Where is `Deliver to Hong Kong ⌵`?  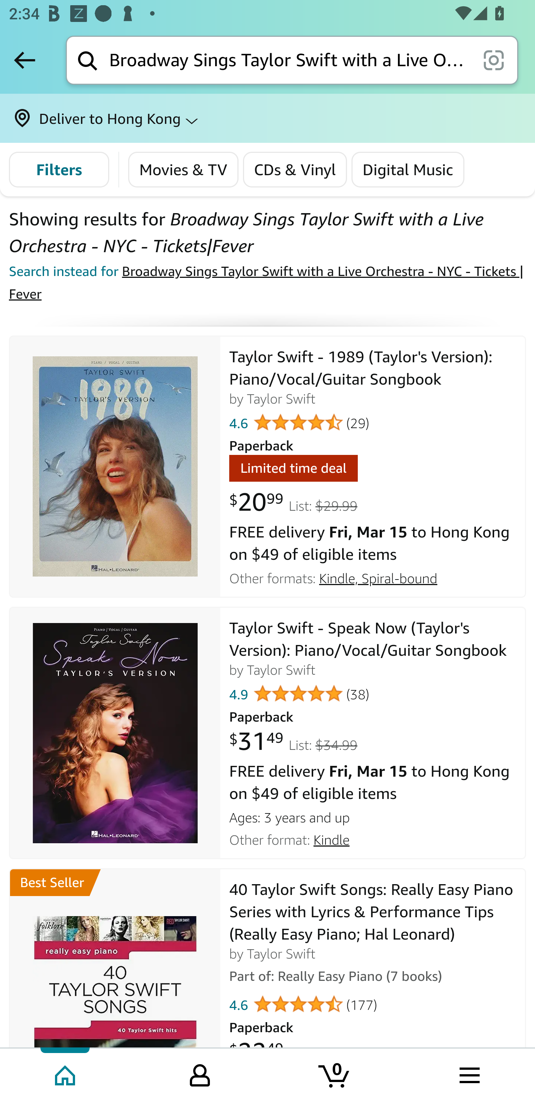 Deliver to Hong Kong ⌵ is located at coordinates (267, 118).